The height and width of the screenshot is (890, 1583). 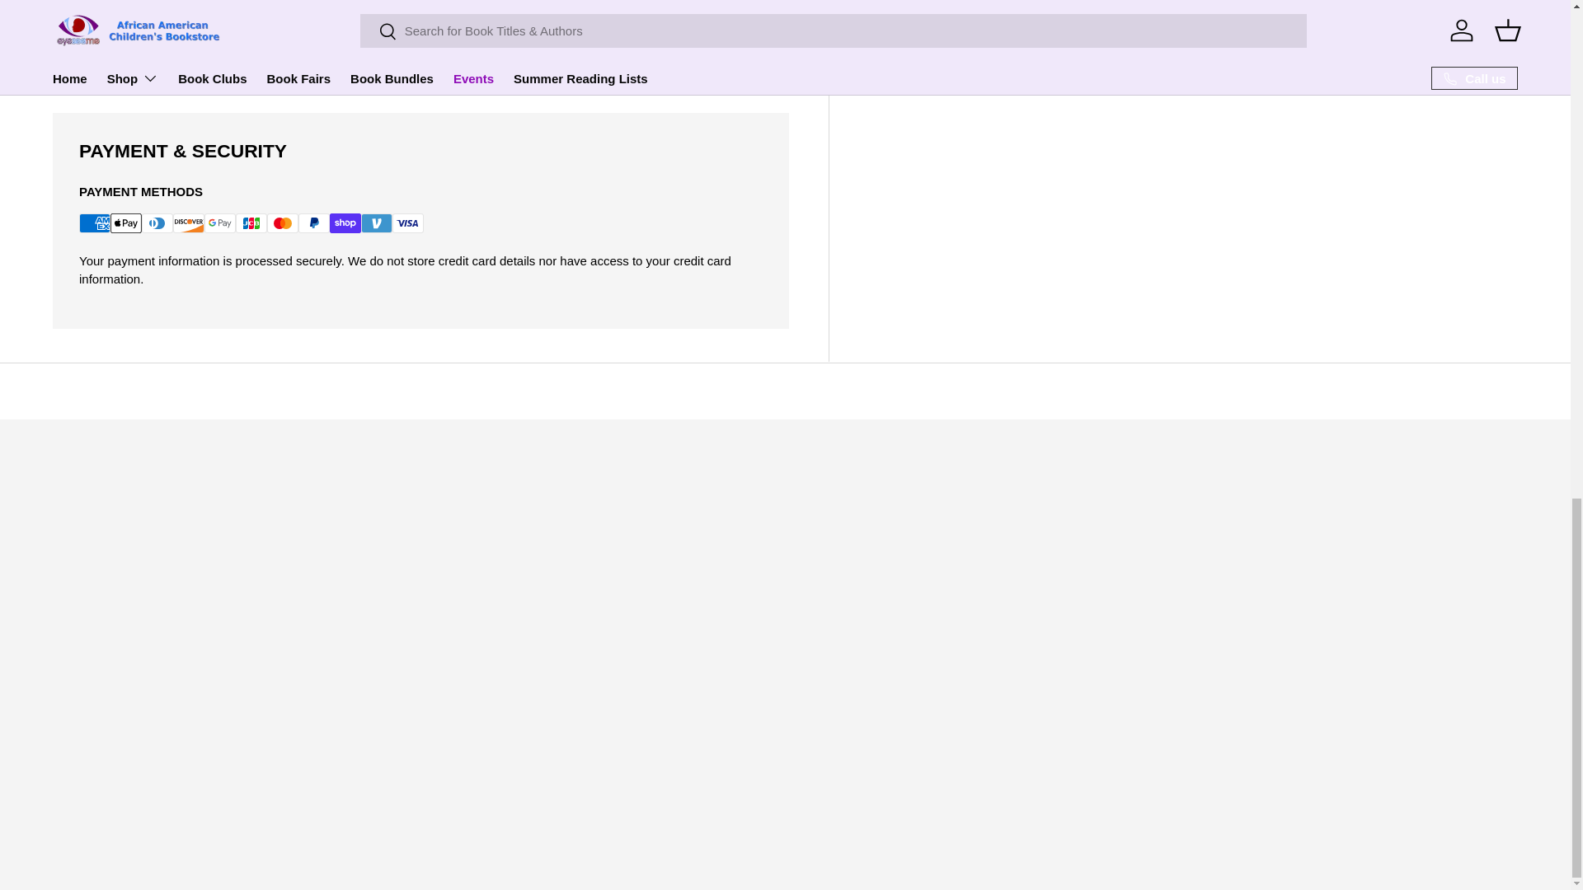 What do you see at coordinates (219, 222) in the screenshot?
I see `Google Pay` at bounding box center [219, 222].